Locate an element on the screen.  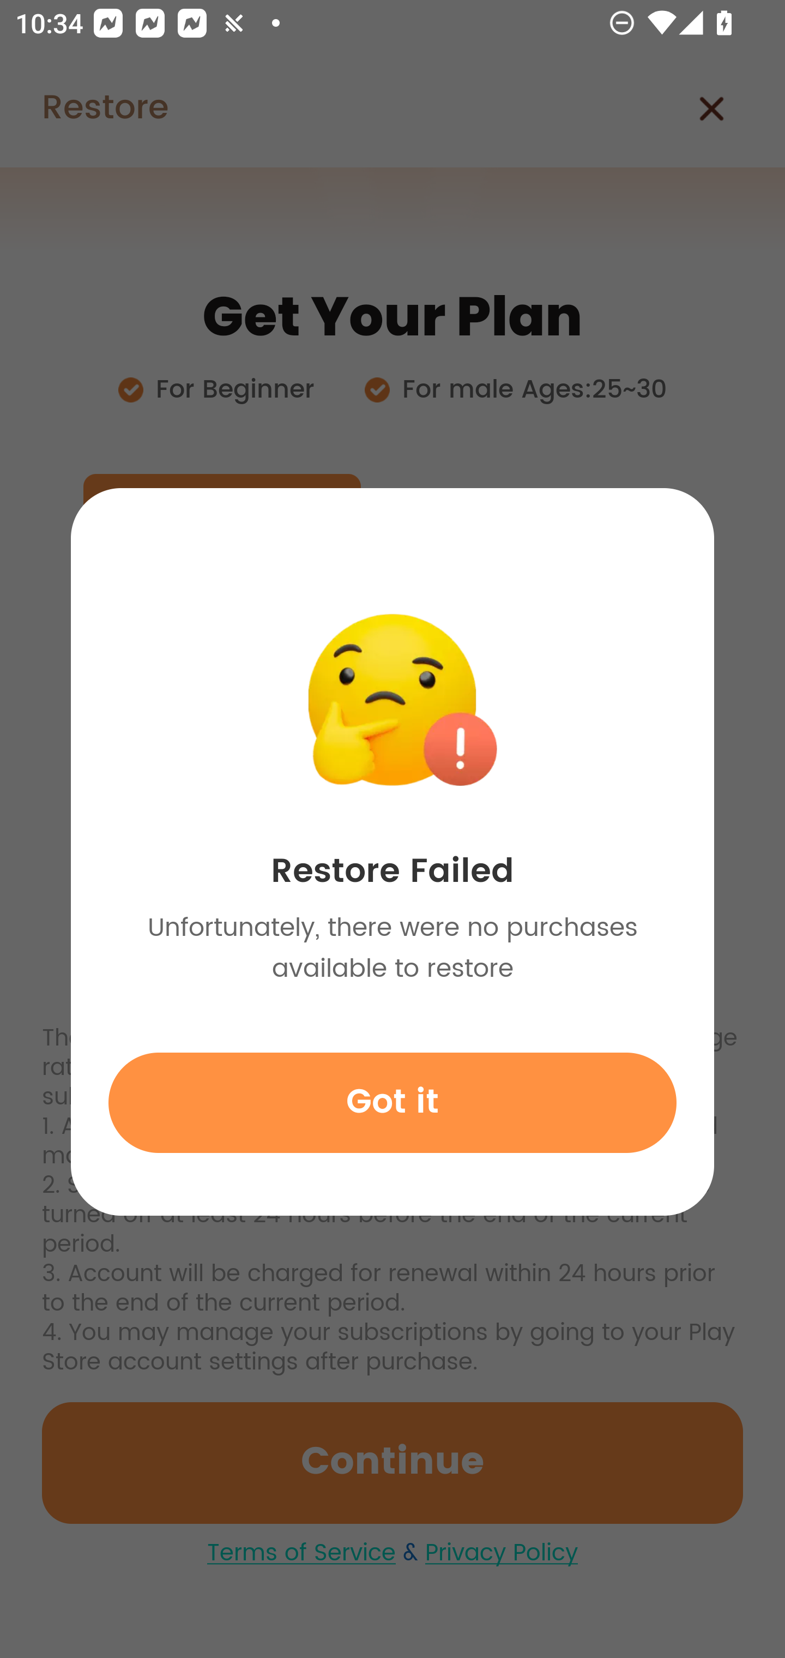
Got it is located at coordinates (392, 1102).